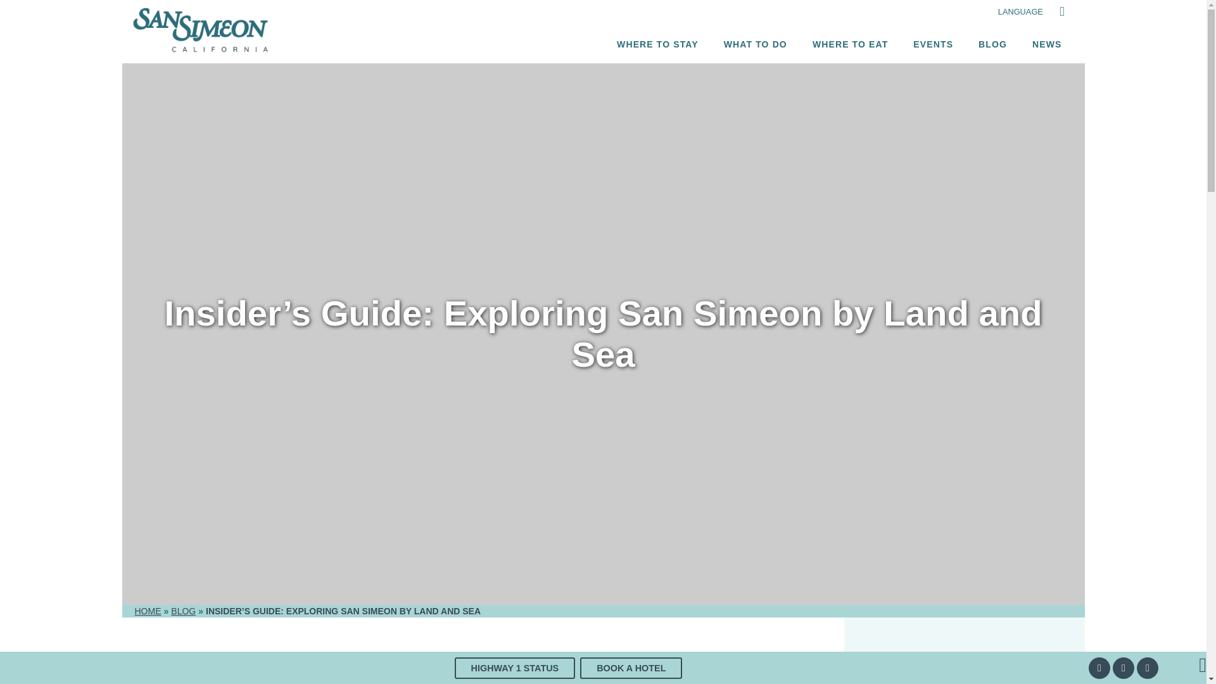 The image size is (1216, 684). Describe the element at coordinates (147, 611) in the screenshot. I see `HOME` at that location.